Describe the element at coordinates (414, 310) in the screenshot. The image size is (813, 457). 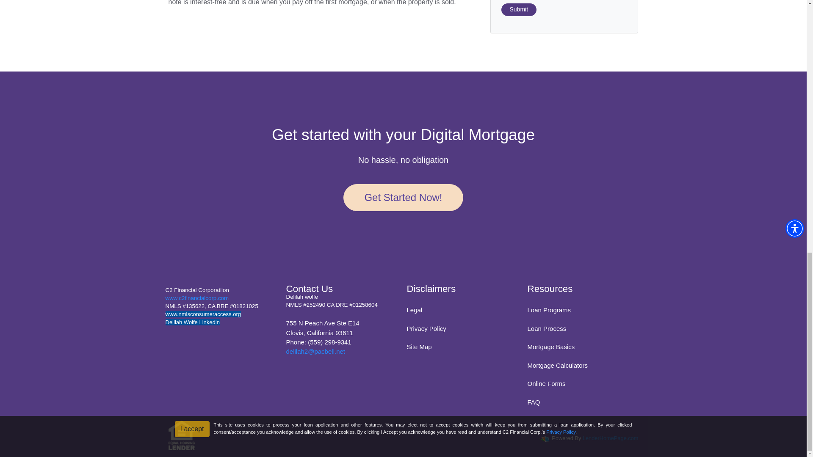
I see `Legal` at that location.